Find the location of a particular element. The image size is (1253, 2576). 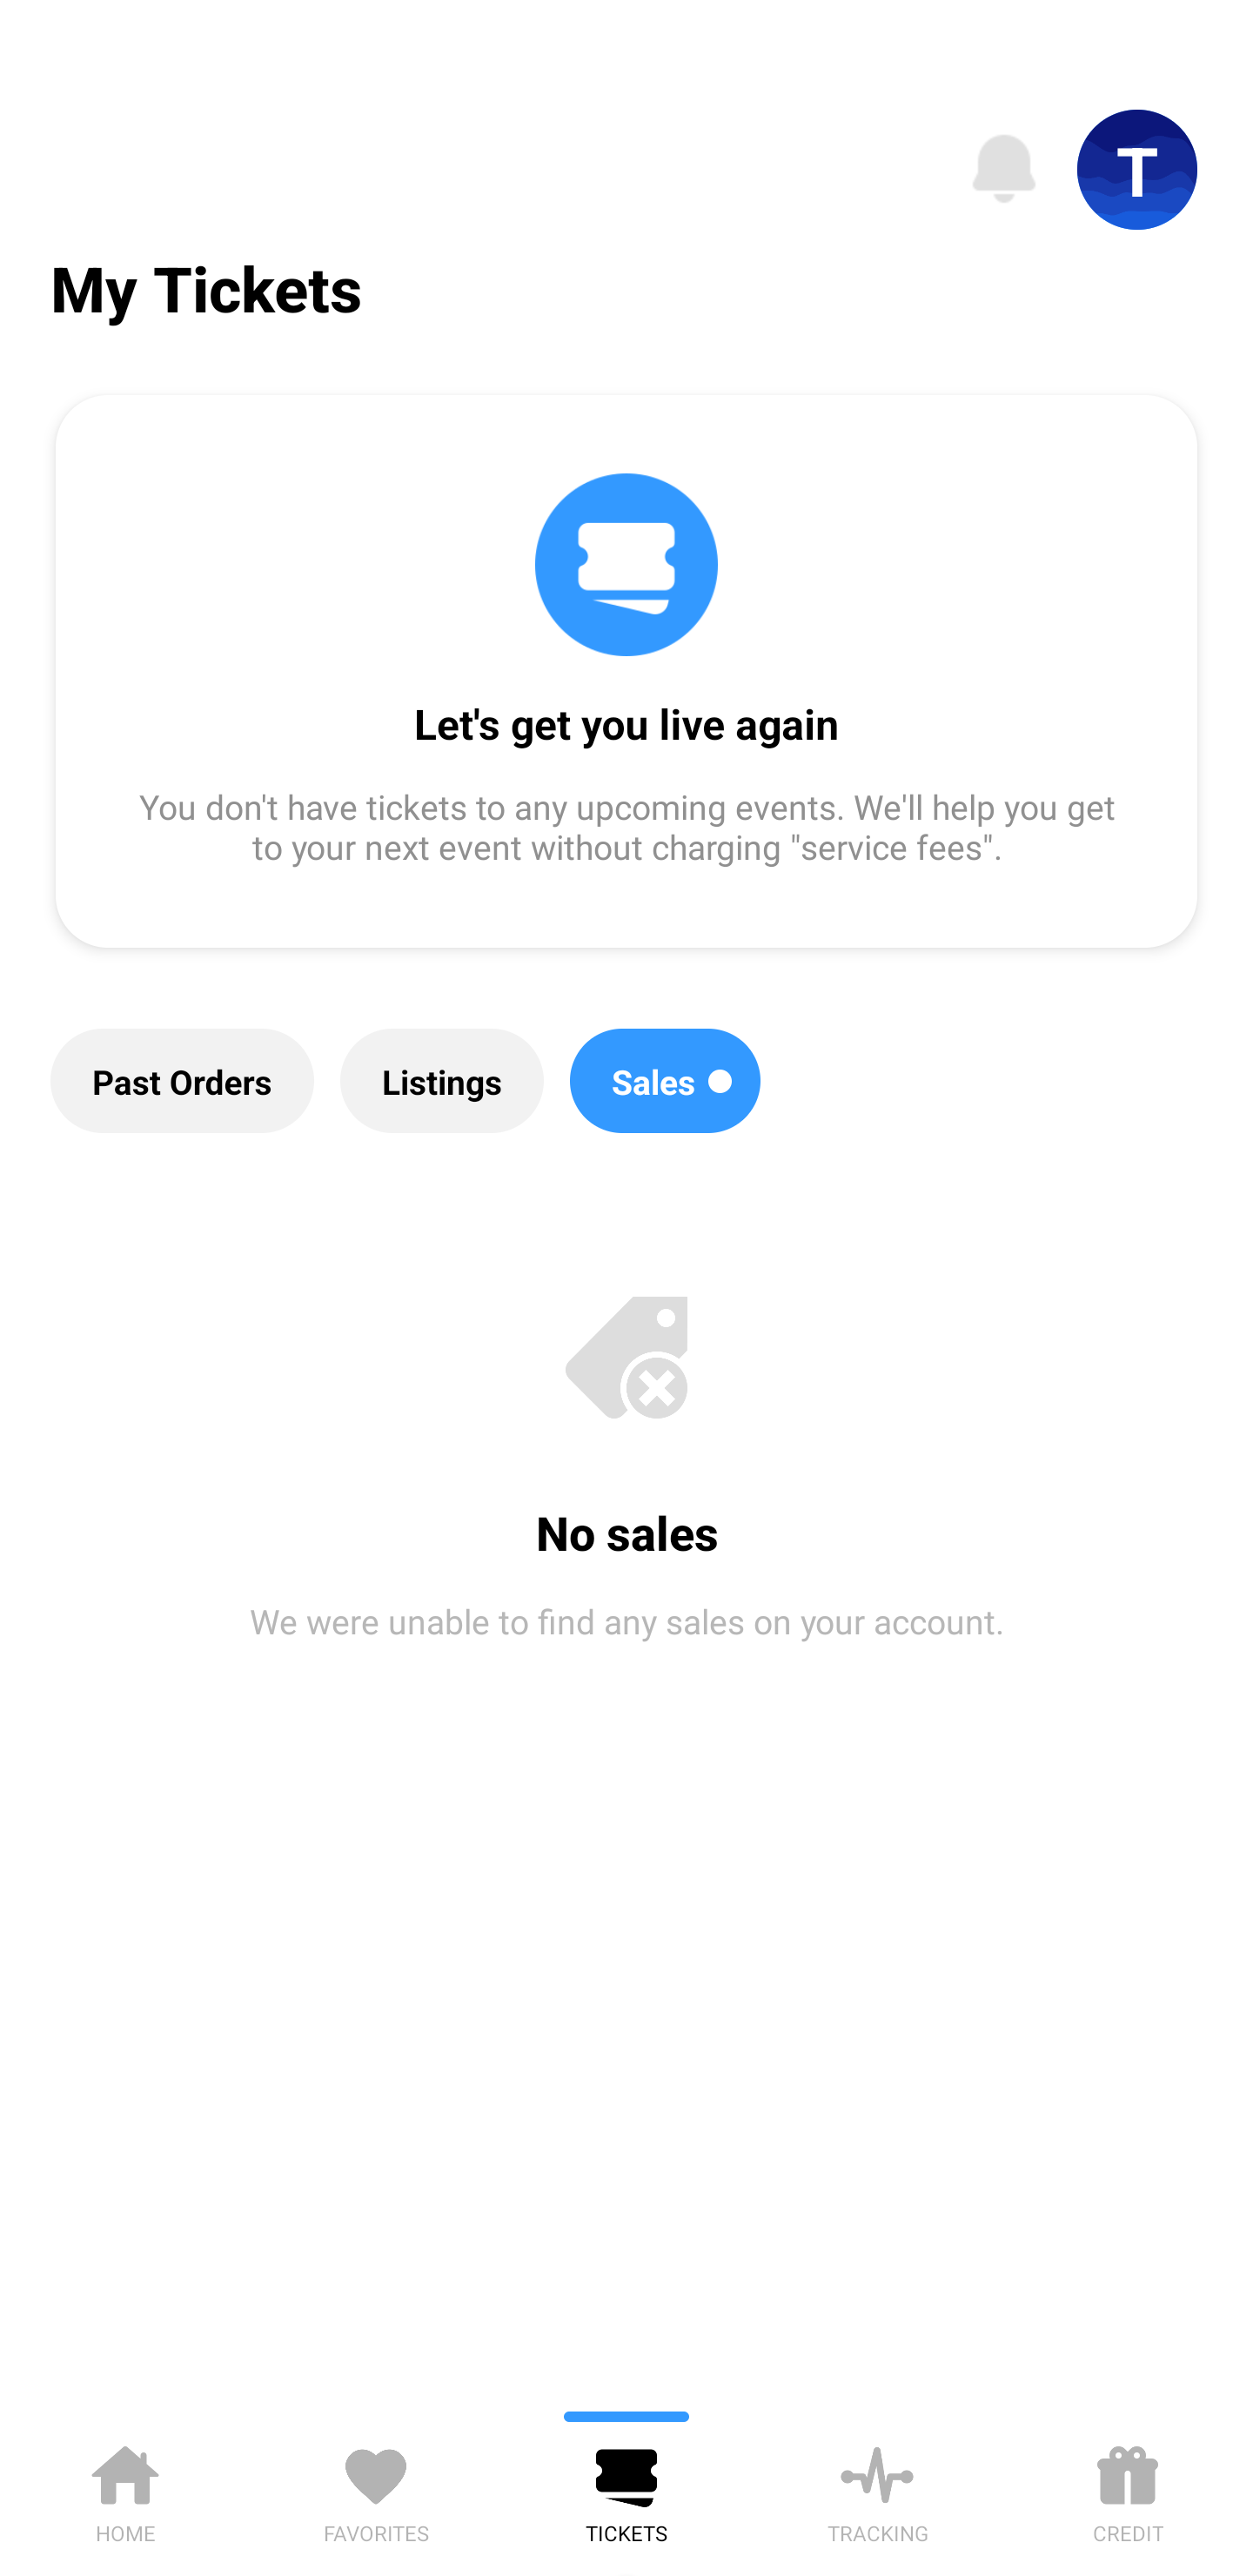

TICKETS is located at coordinates (626, 2489).